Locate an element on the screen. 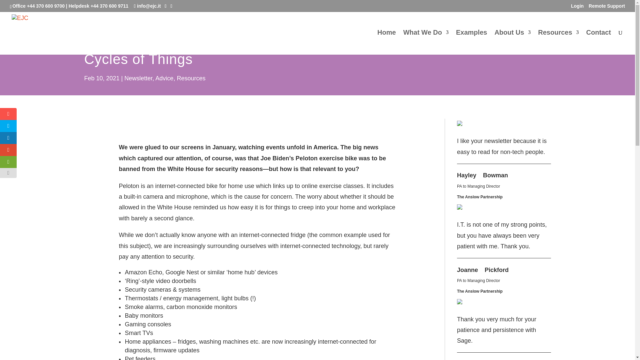 The height and width of the screenshot is (360, 640). Contact is located at coordinates (599, 42).